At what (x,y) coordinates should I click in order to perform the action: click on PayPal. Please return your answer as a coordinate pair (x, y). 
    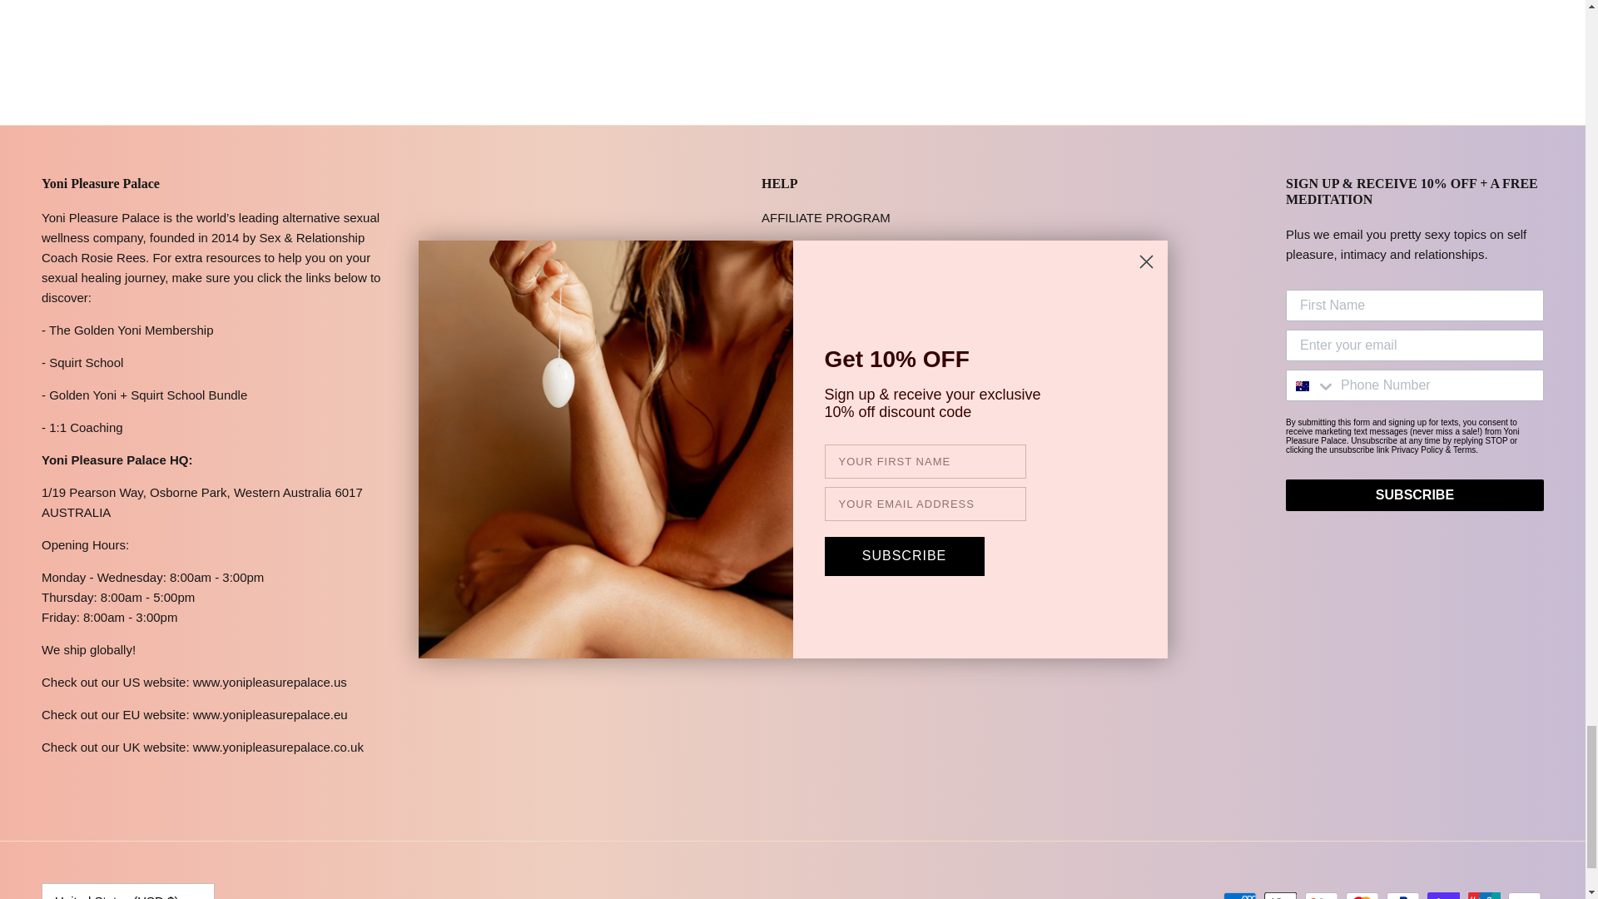
    Looking at the image, I should click on (1402, 896).